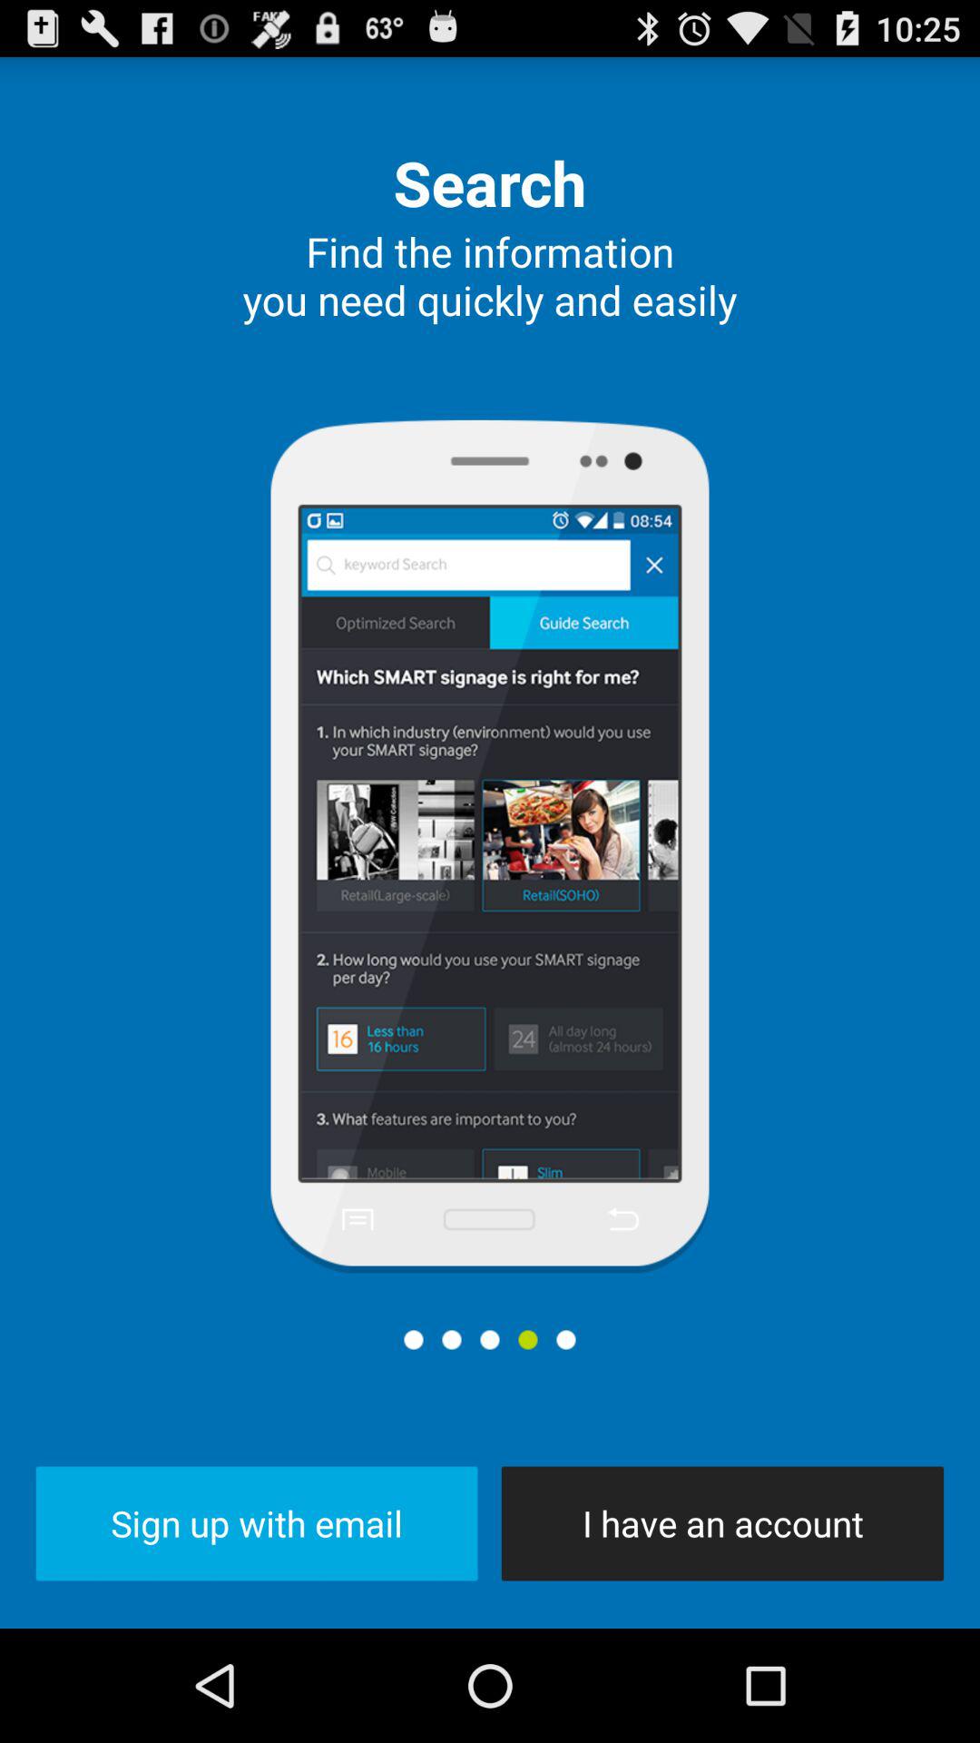  What do you see at coordinates (256, 1523) in the screenshot?
I see `turn off the item at the bottom left corner` at bounding box center [256, 1523].